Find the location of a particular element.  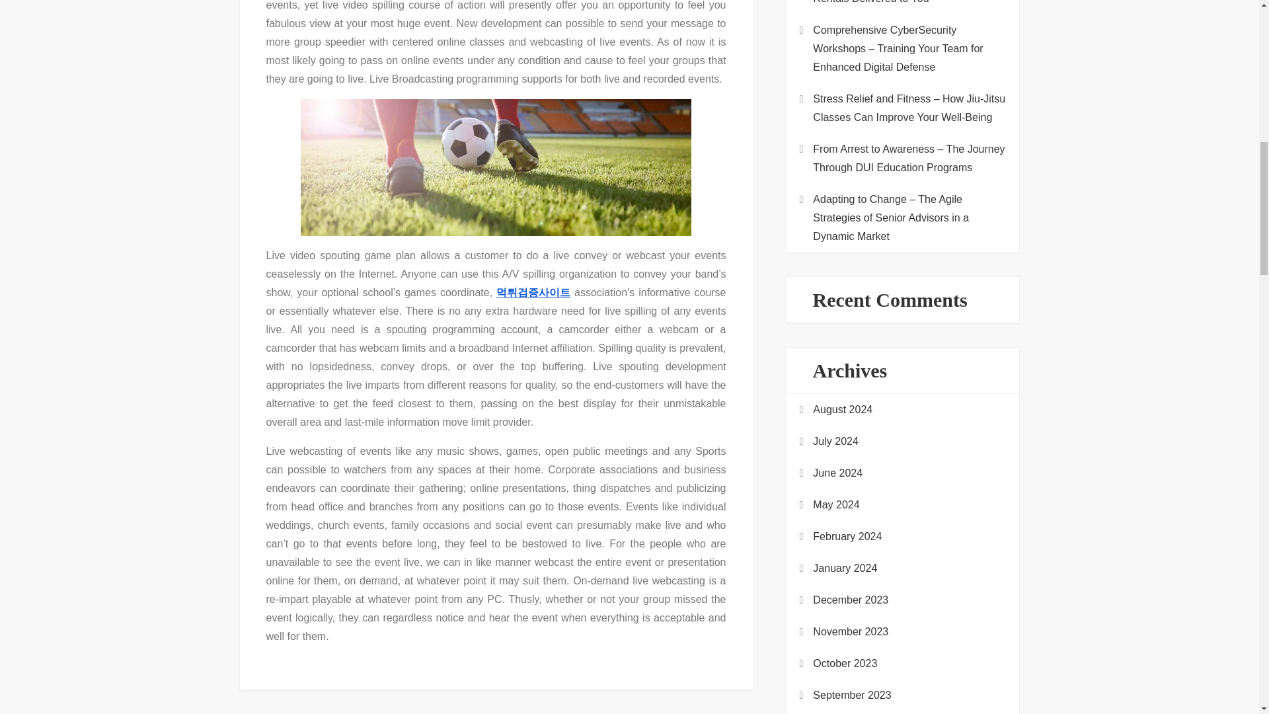

May 2024 is located at coordinates (835, 504).